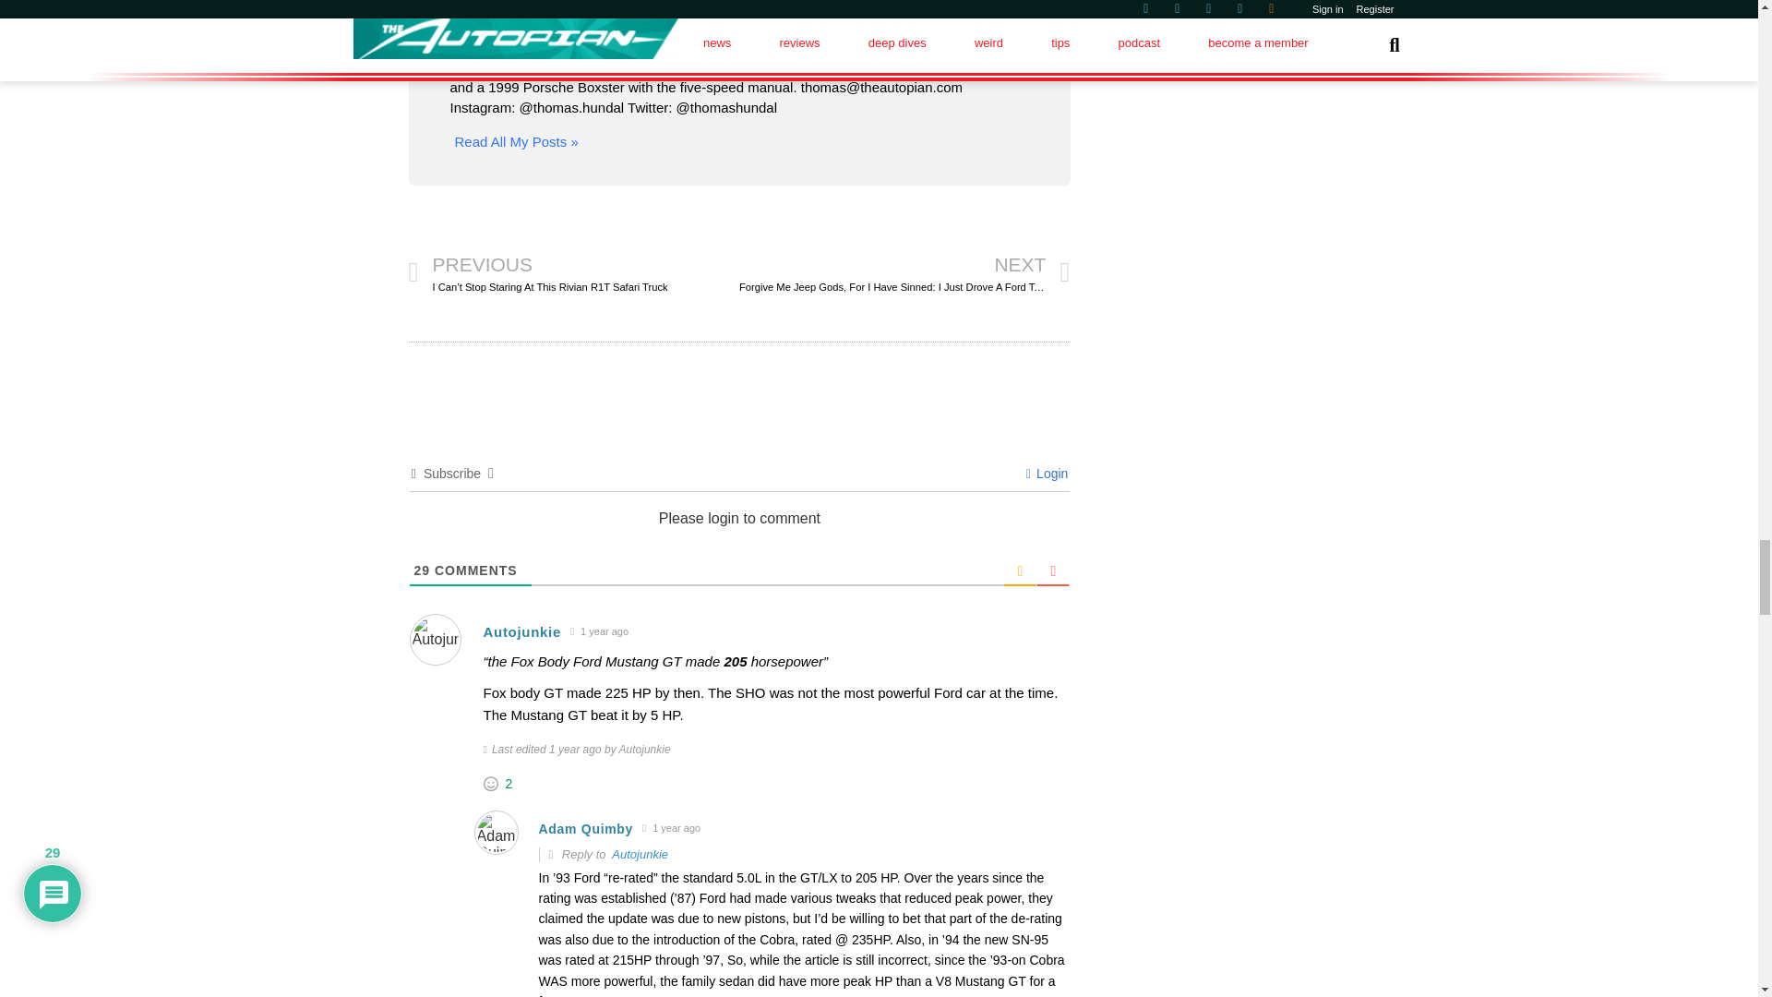  What do you see at coordinates (672, 828) in the screenshot?
I see `April 10, 2023 12:19 pm` at bounding box center [672, 828].